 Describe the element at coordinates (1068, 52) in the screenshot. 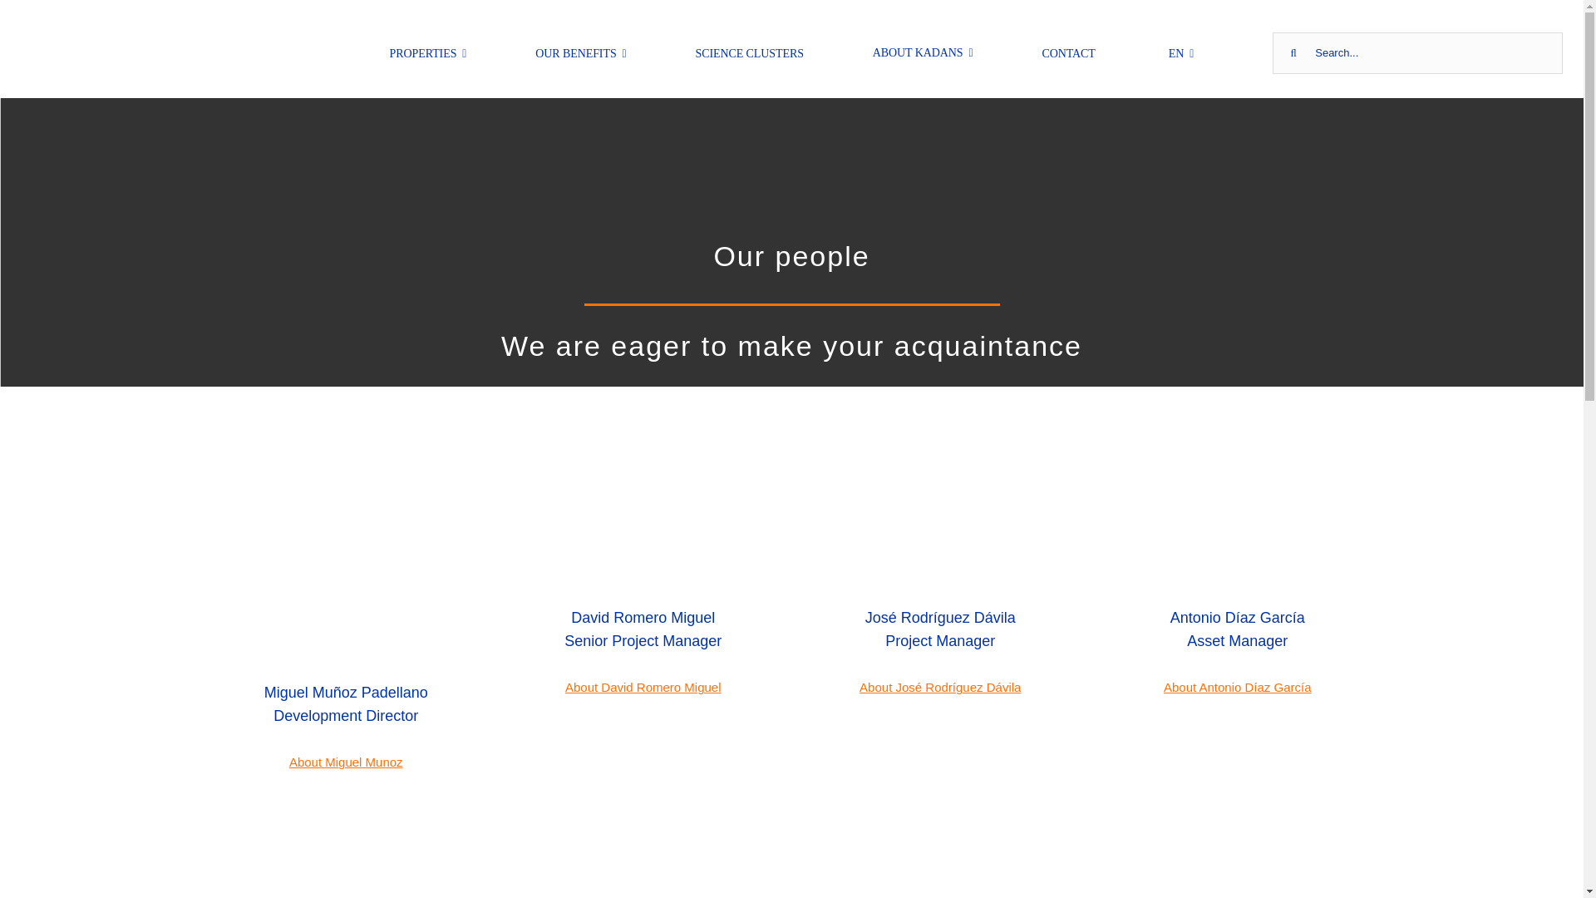

I see `CONTACT` at that location.